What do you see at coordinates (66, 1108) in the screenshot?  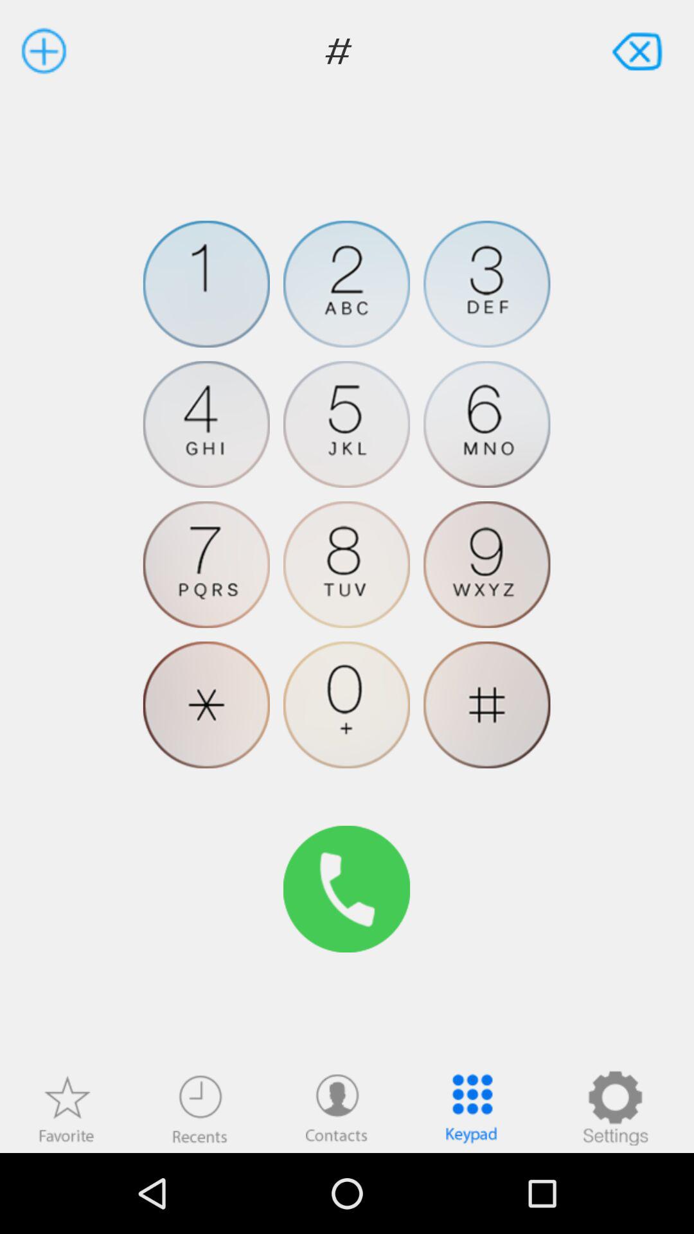 I see `favorites menu` at bounding box center [66, 1108].